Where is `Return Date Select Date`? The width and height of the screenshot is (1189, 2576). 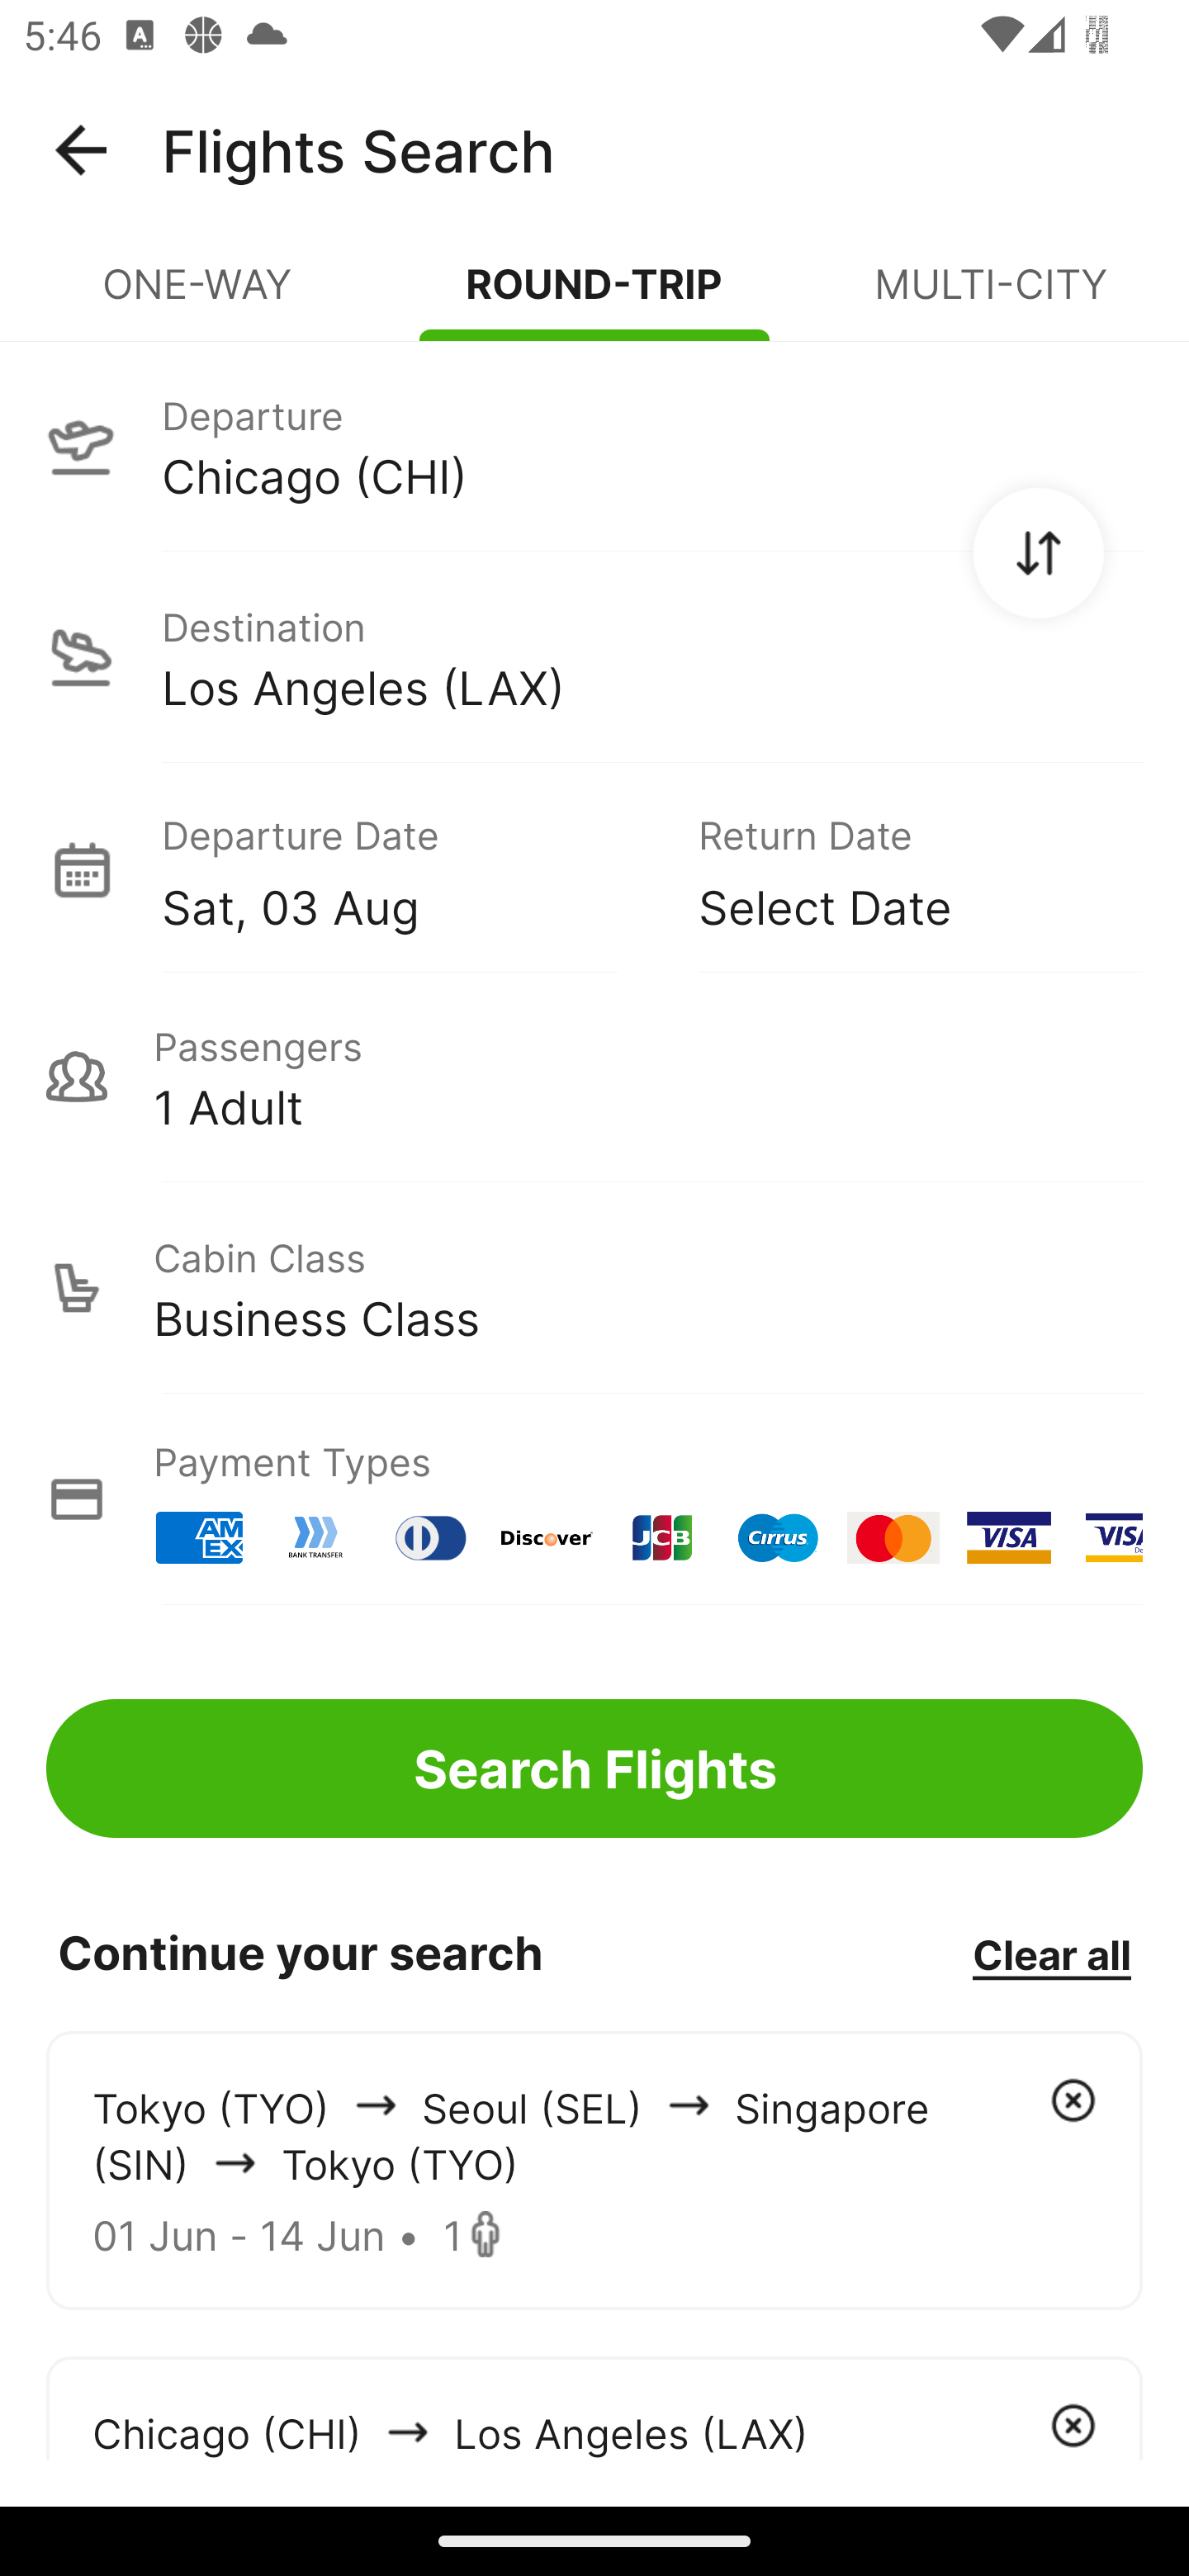
Return Date Select Date is located at coordinates (897, 869).